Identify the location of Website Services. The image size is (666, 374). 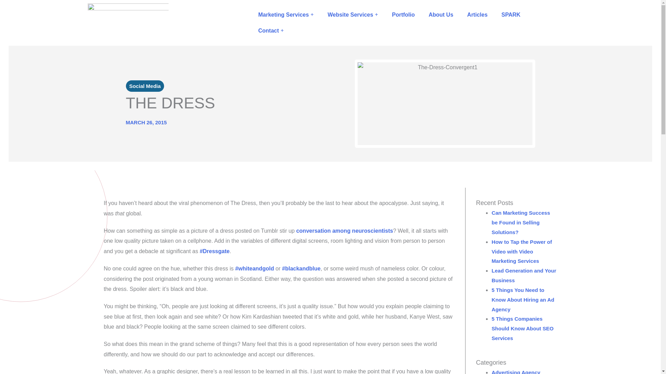
(352, 15).